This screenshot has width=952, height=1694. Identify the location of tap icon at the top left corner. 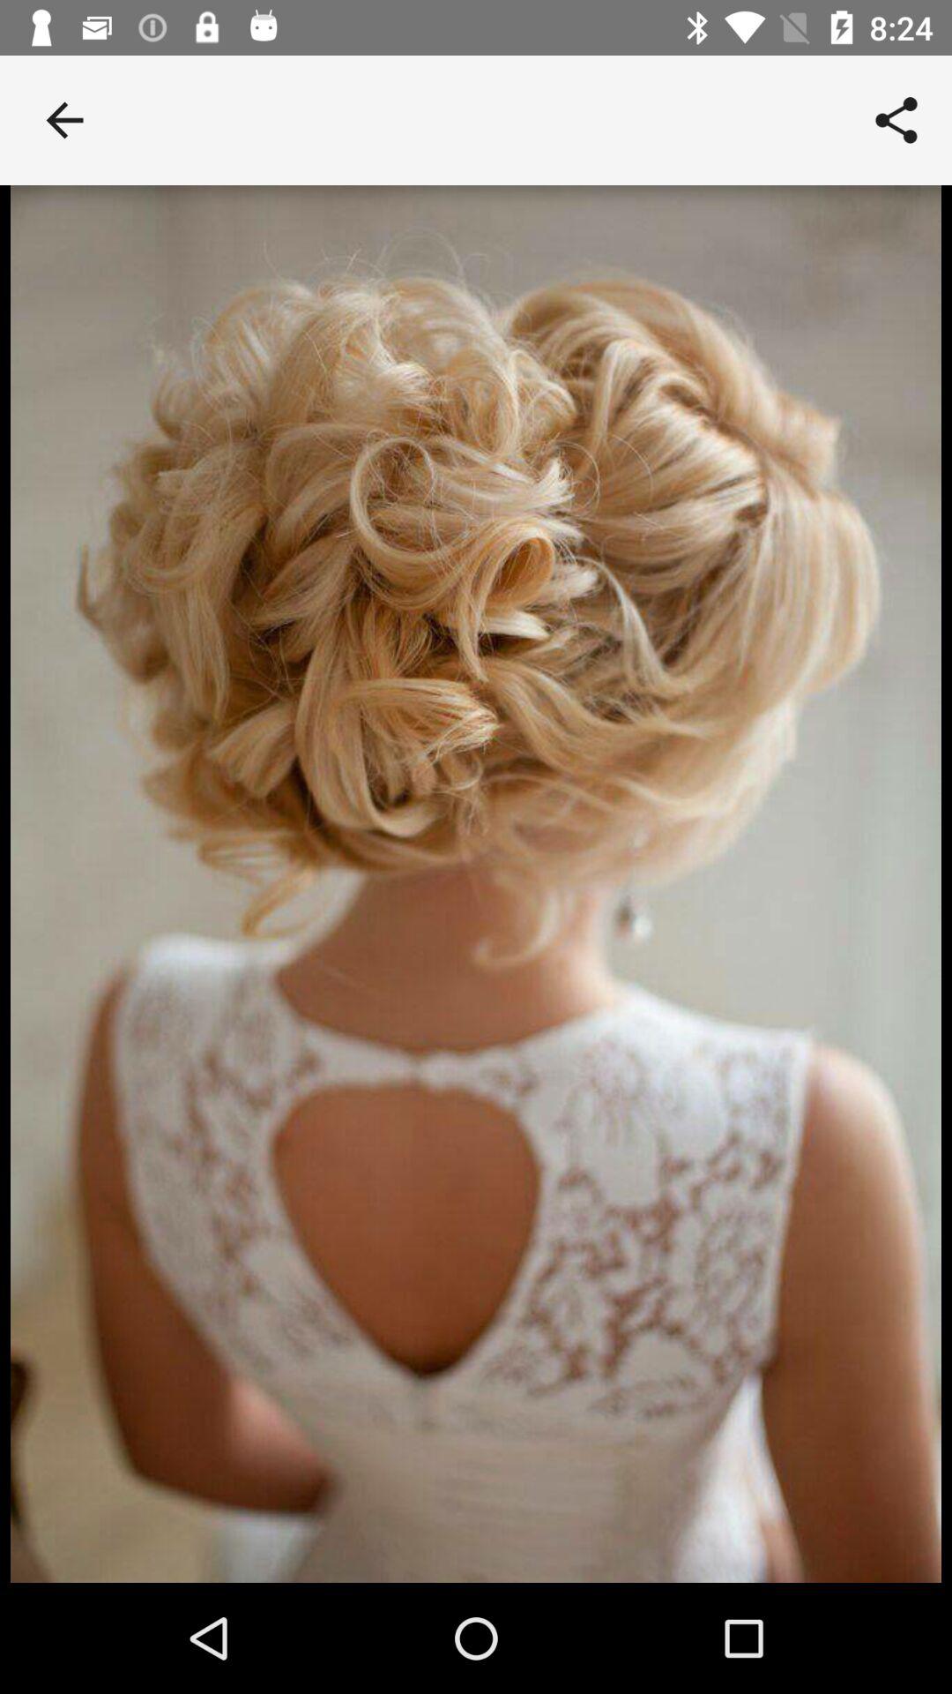
(64, 120).